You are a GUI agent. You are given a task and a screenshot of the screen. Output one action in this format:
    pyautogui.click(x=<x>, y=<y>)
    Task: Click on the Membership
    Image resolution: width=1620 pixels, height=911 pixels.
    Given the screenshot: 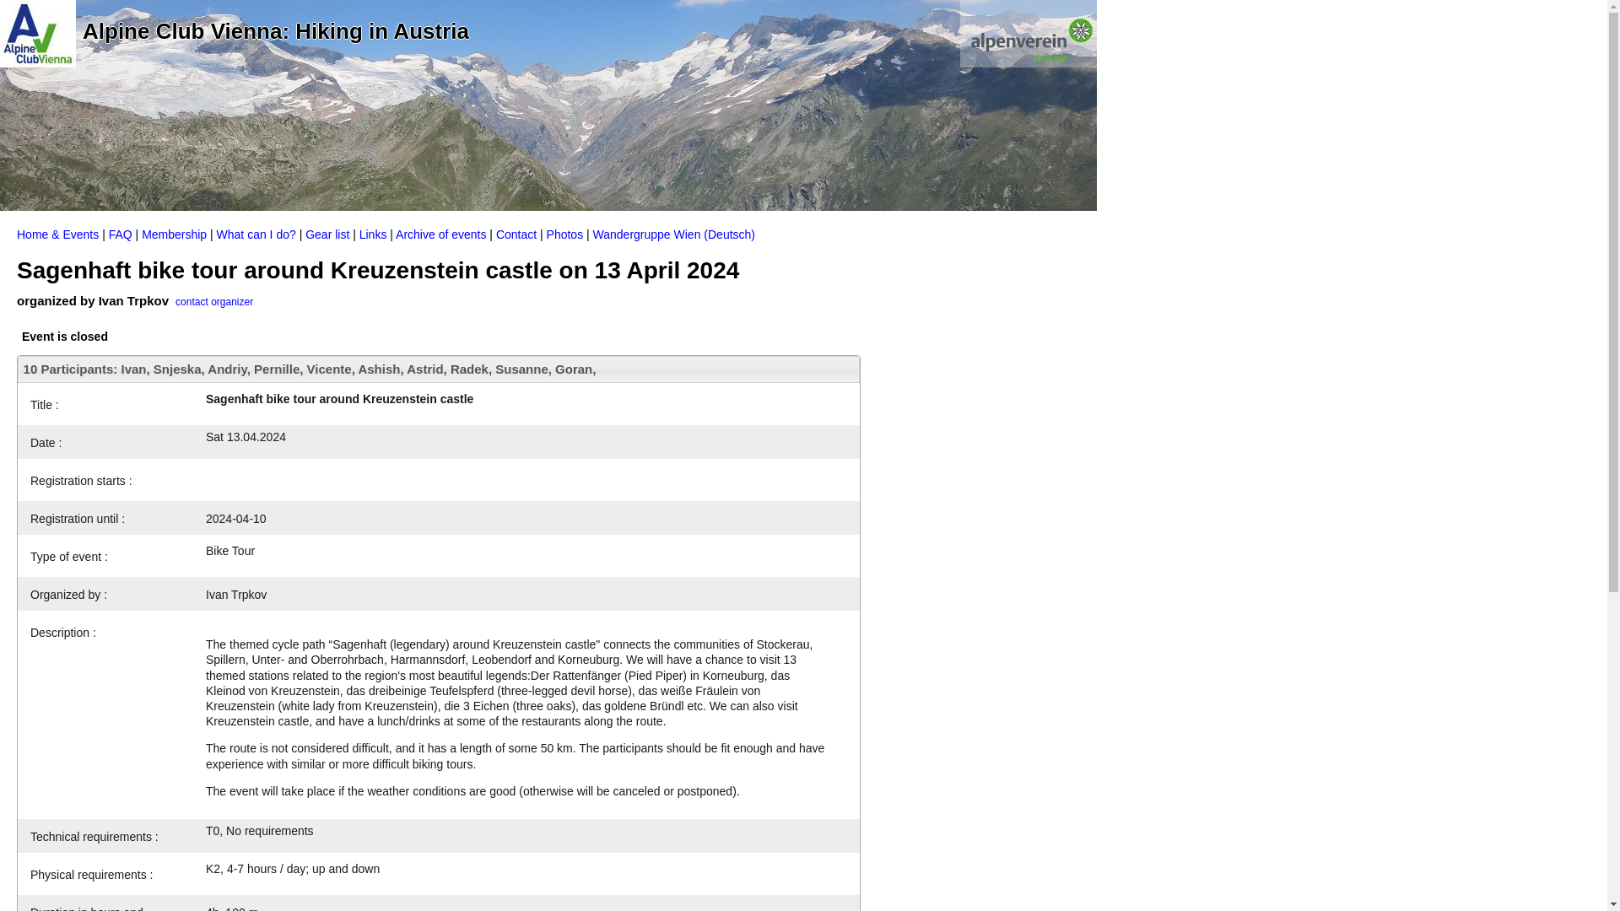 What is the action you would take?
    pyautogui.click(x=174, y=234)
    